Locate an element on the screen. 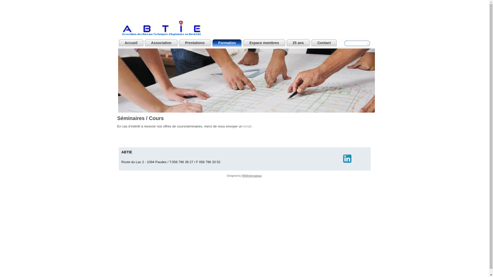  Contact is located at coordinates (324, 43).